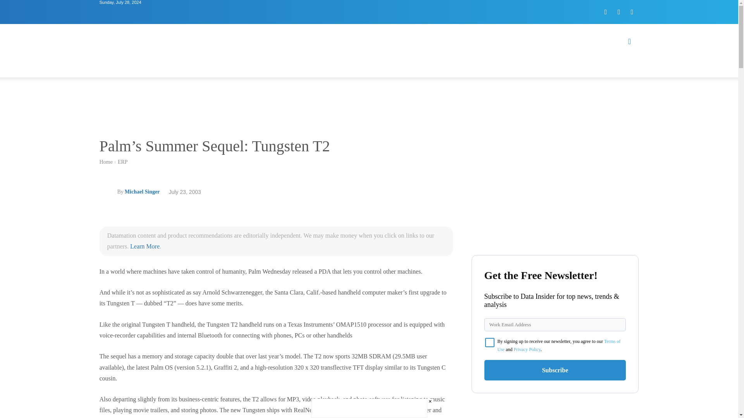  What do you see at coordinates (605, 12) in the screenshot?
I see `Facebook` at bounding box center [605, 12].